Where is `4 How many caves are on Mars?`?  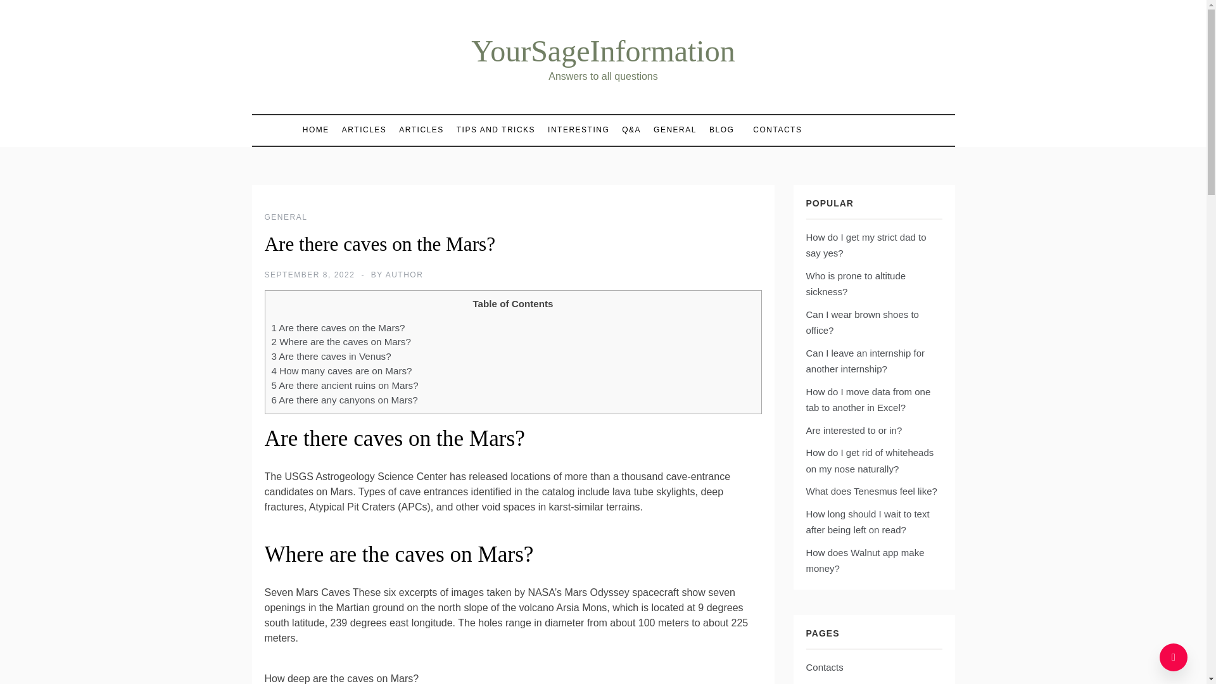 4 How many caves are on Mars? is located at coordinates (341, 370).